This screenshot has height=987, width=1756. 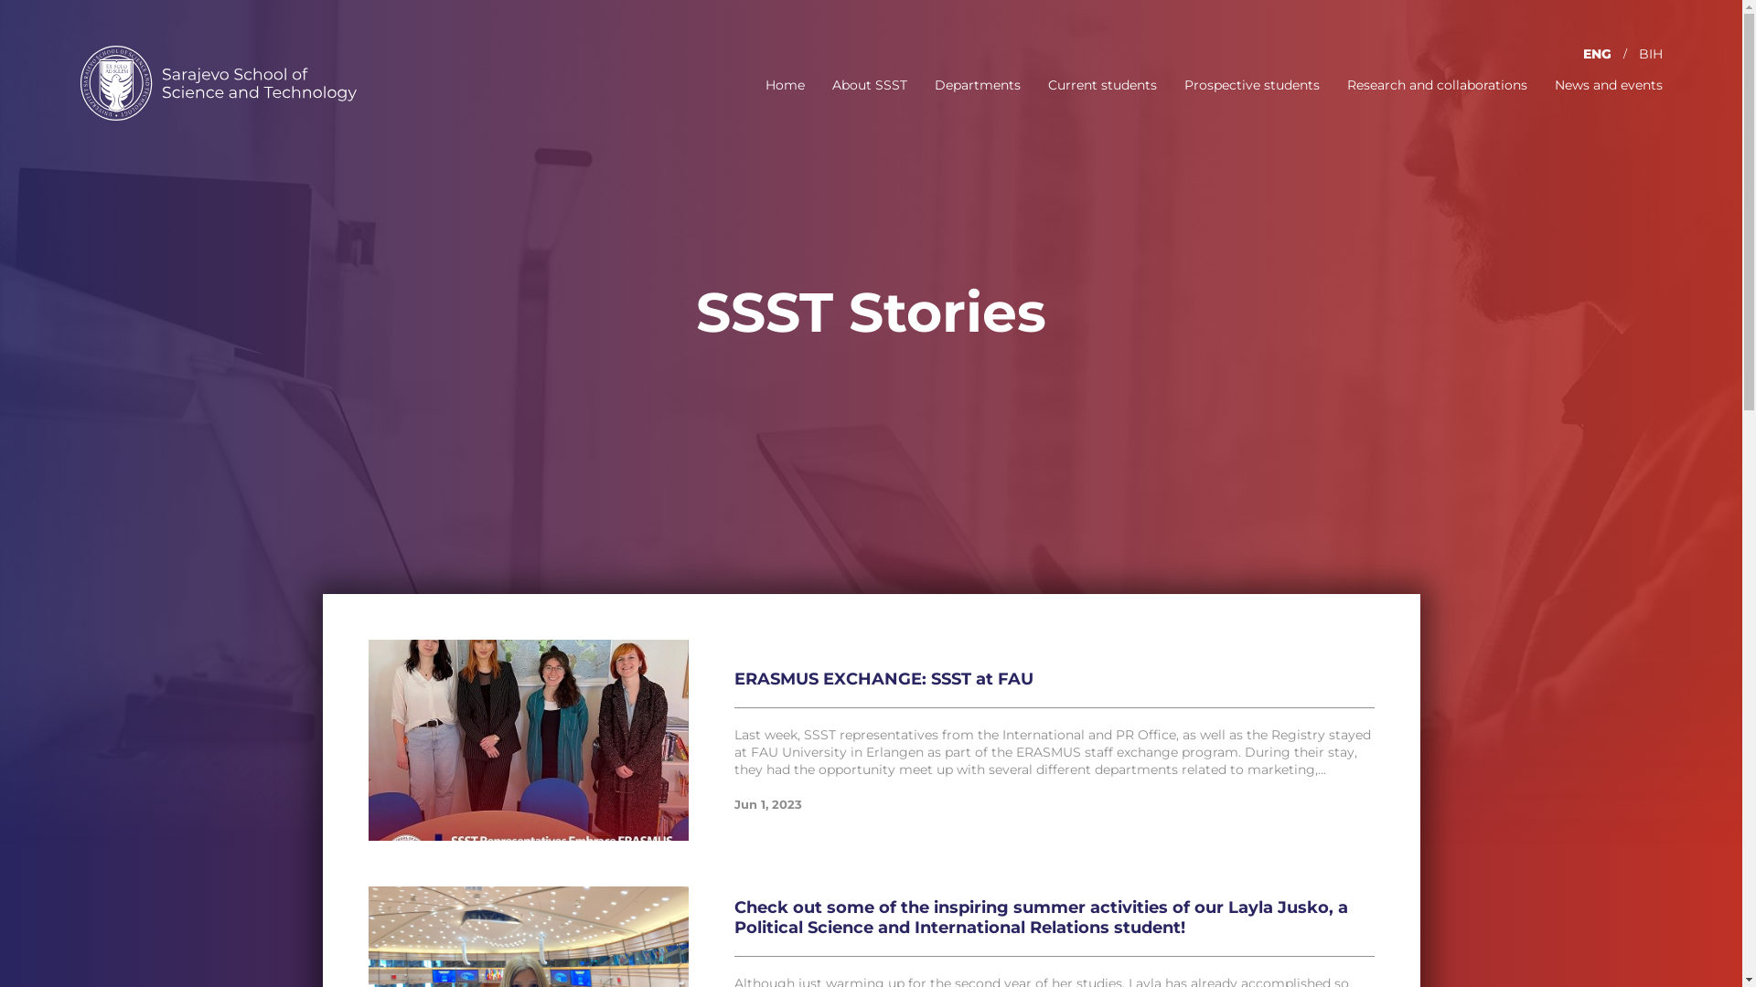 What do you see at coordinates (978, 85) in the screenshot?
I see `Departments` at bounding box center [978, 85].